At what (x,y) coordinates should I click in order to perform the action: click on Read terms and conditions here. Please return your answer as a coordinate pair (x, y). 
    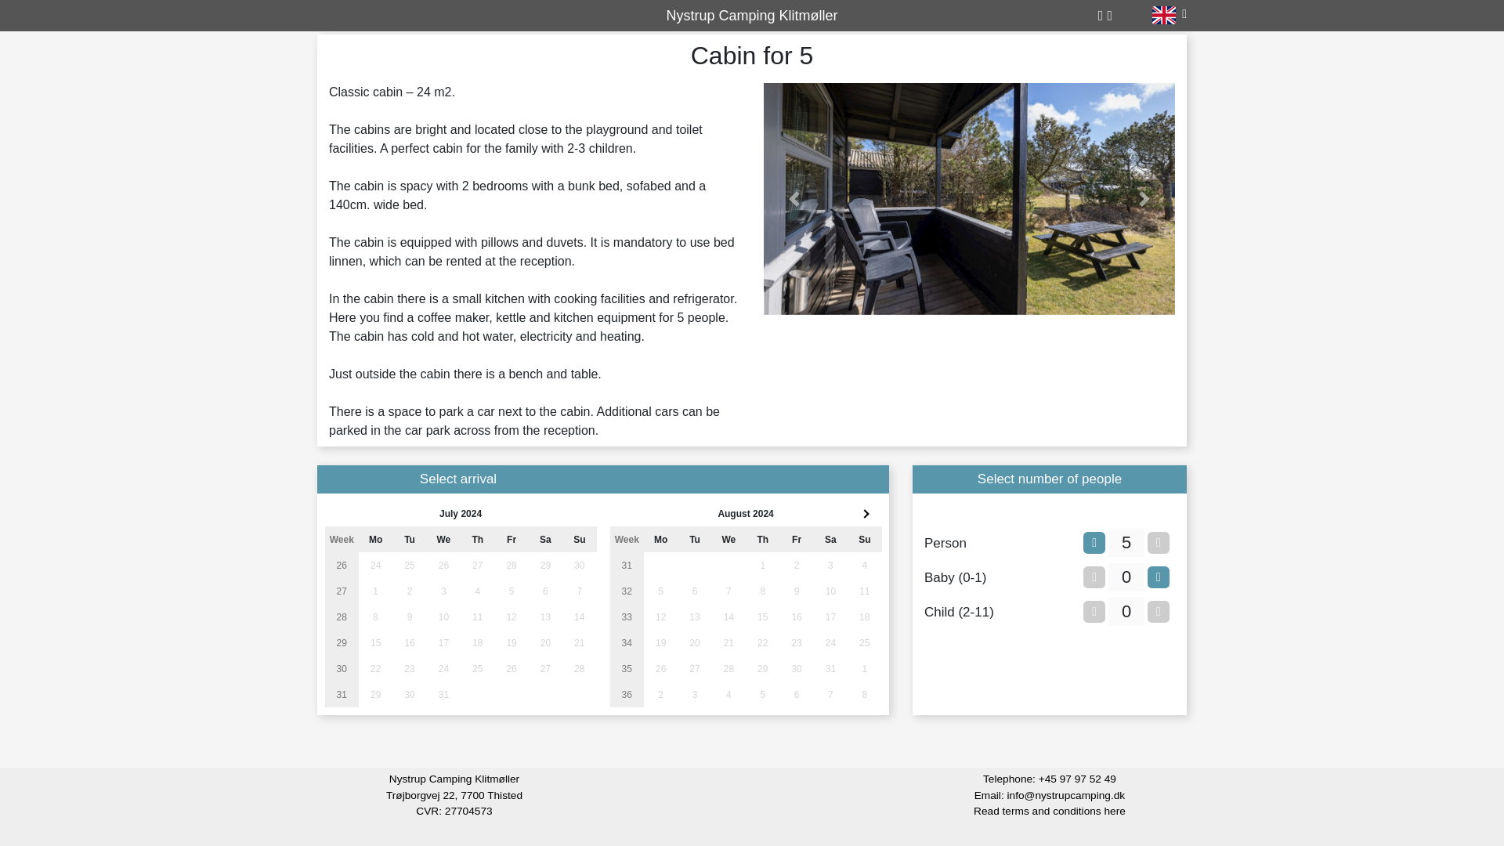
    Looking at the image, I should click on (1049, 812).